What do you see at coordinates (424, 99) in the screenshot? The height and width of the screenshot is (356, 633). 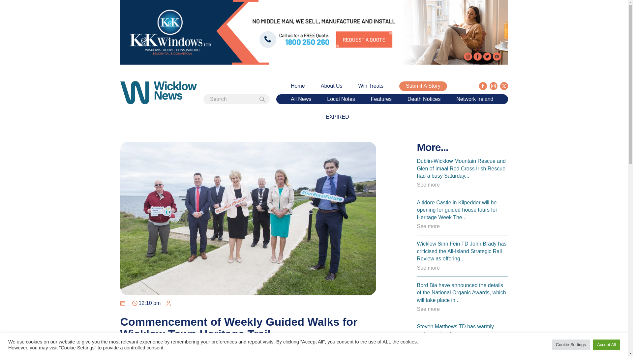 I see `Death Notices` at bounding box center [424, 99].